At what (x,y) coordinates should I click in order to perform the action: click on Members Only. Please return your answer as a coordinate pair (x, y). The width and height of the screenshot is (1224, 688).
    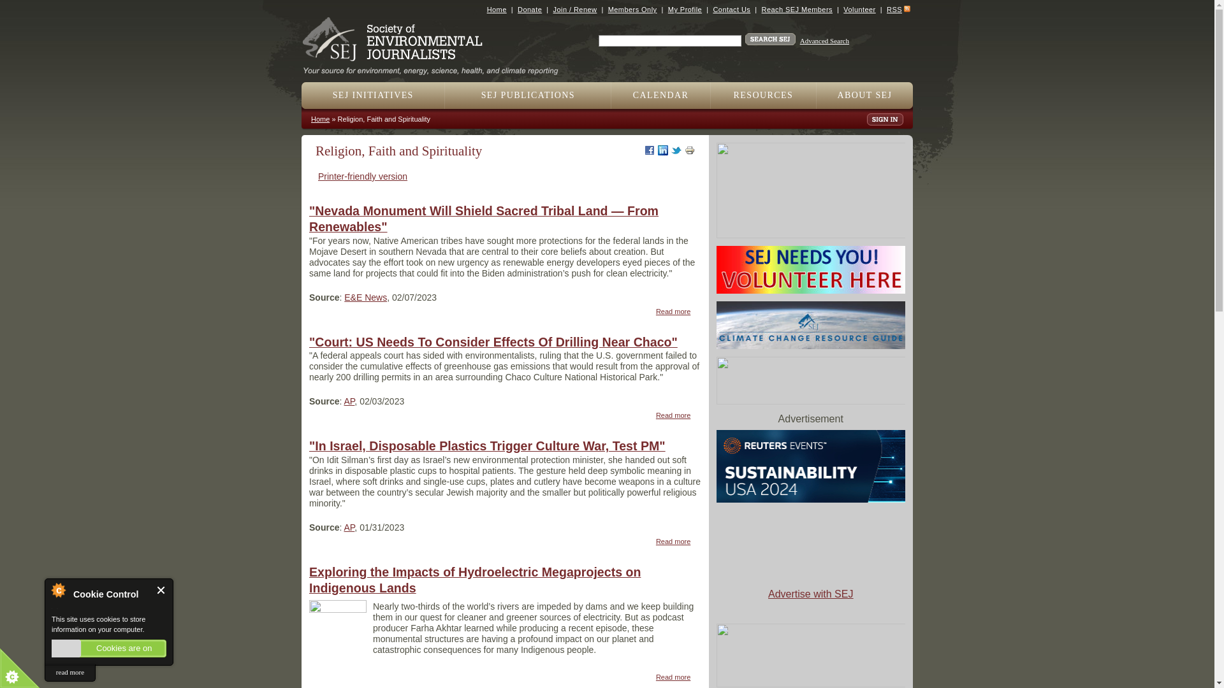
    Looking at the image, I should click on (632, 9).